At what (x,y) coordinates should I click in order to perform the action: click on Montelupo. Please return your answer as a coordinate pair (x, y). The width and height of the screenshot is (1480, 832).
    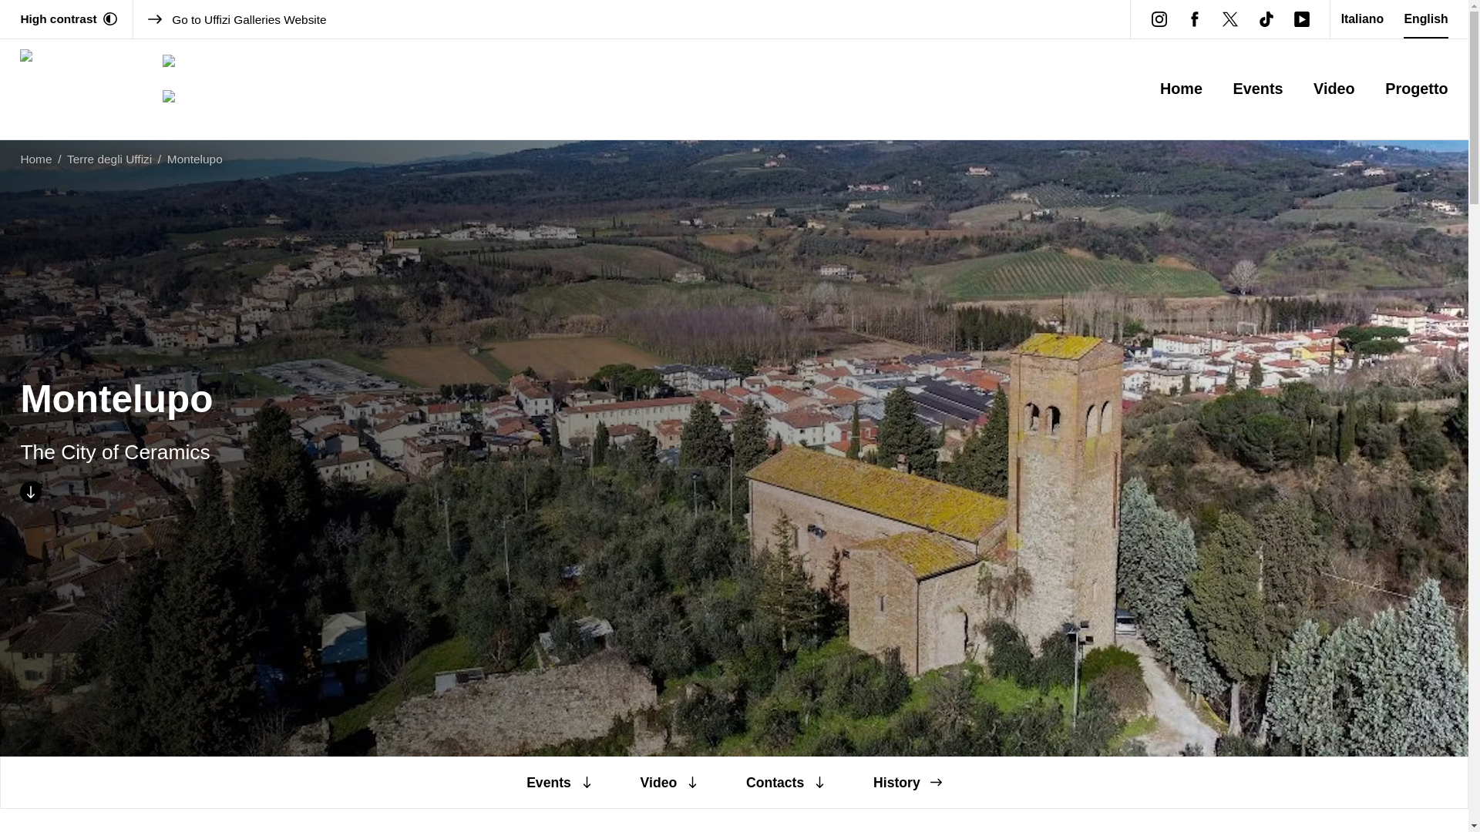
    Looking at the image, I should click on (194, 159).